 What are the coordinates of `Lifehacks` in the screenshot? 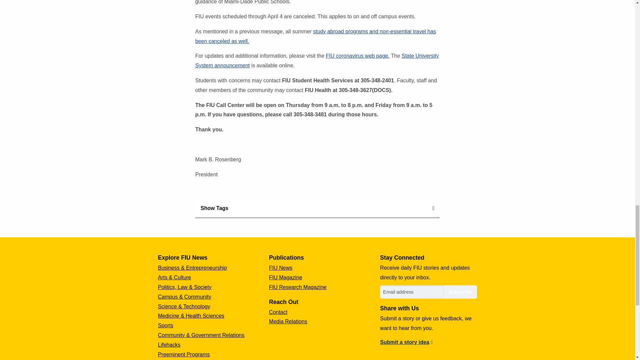 It's located at (169, 345).